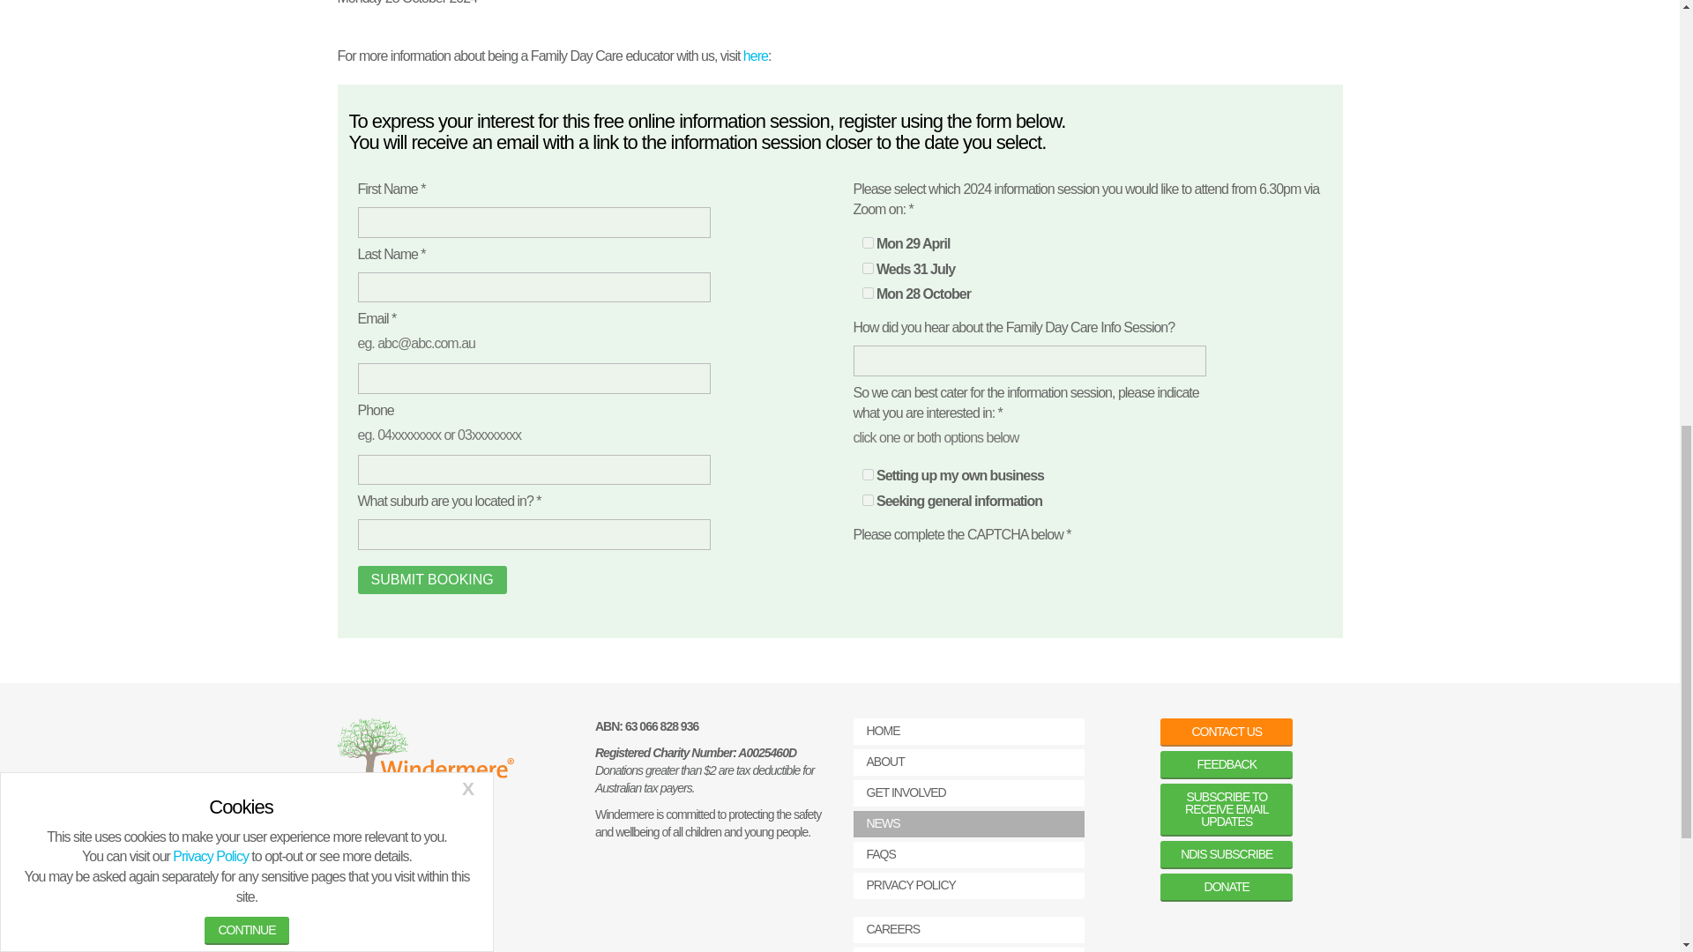 The image size is (1693, 952). Describe the element at coordinates (868, 268) in the screenshot. I see `Weds 31 July` at that location.